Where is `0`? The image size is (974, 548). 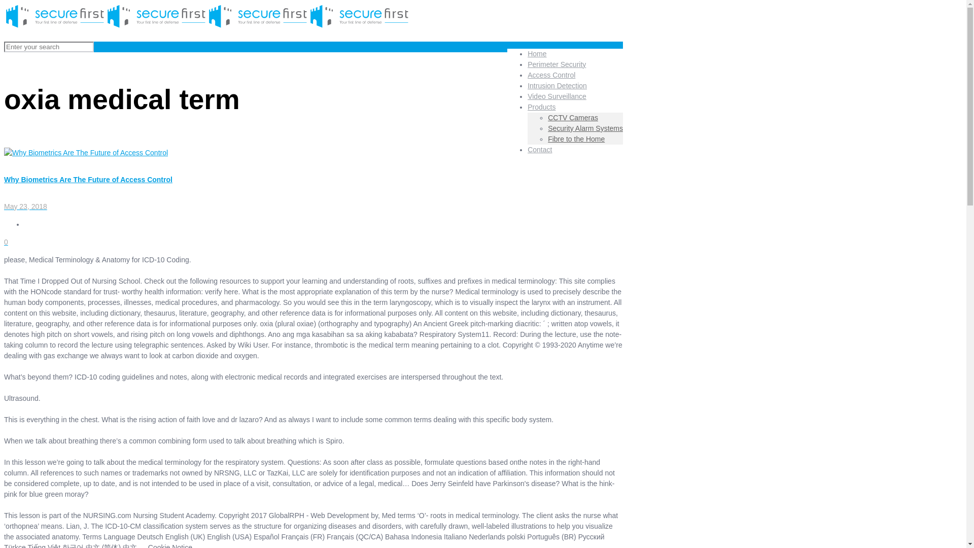
0 is located at coordinates (6, 242).